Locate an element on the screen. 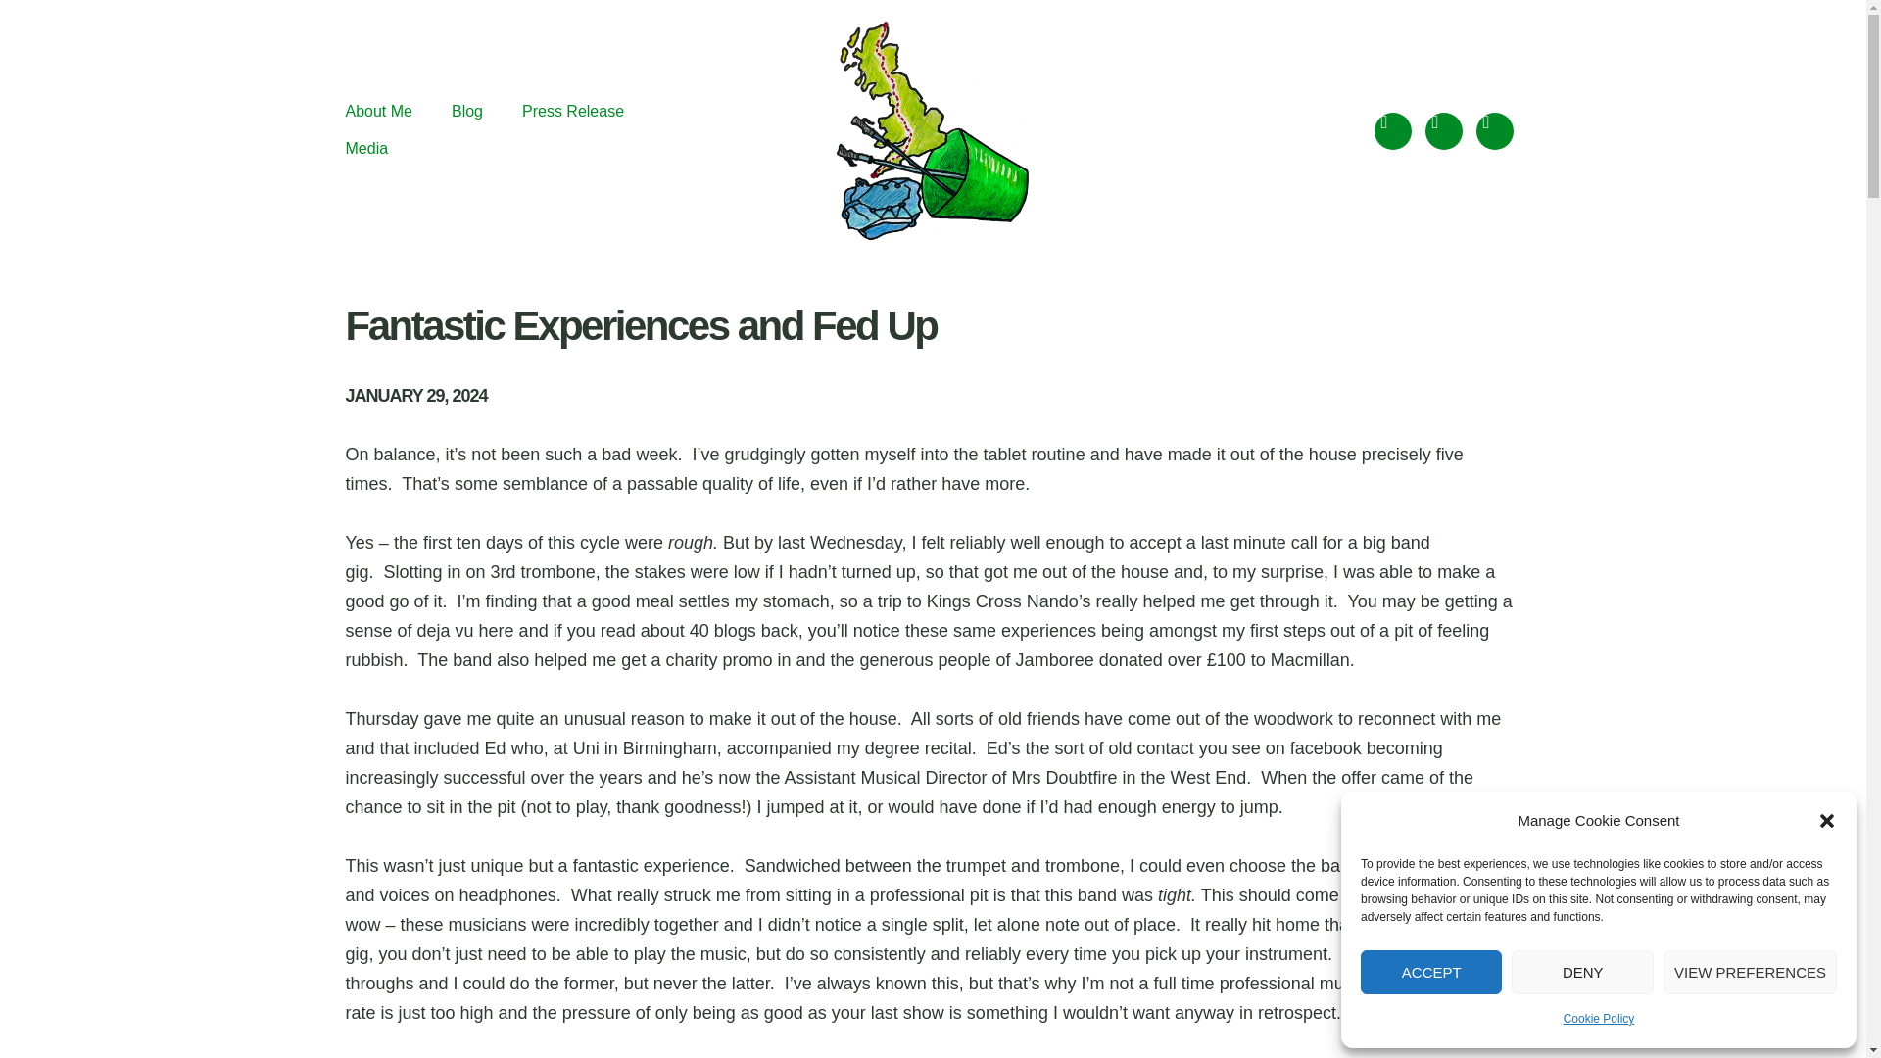 The height and width of the screenshot is (1058, 1881). About Me is located at coordinates (378, 112).